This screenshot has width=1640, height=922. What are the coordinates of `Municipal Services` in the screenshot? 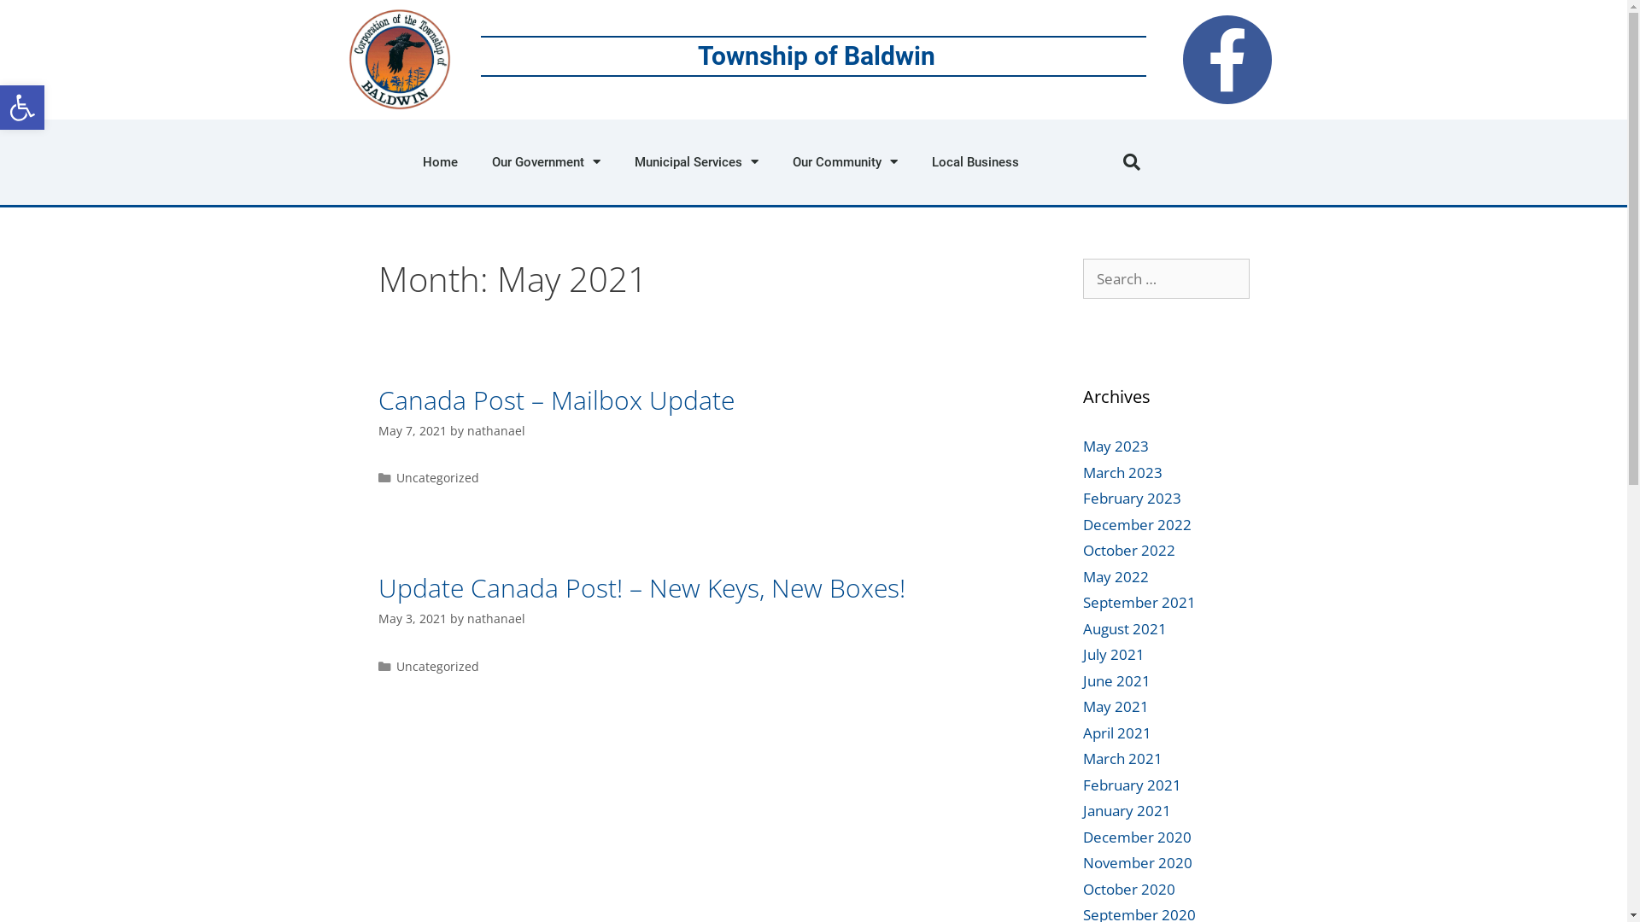 It's located at (697, 162).